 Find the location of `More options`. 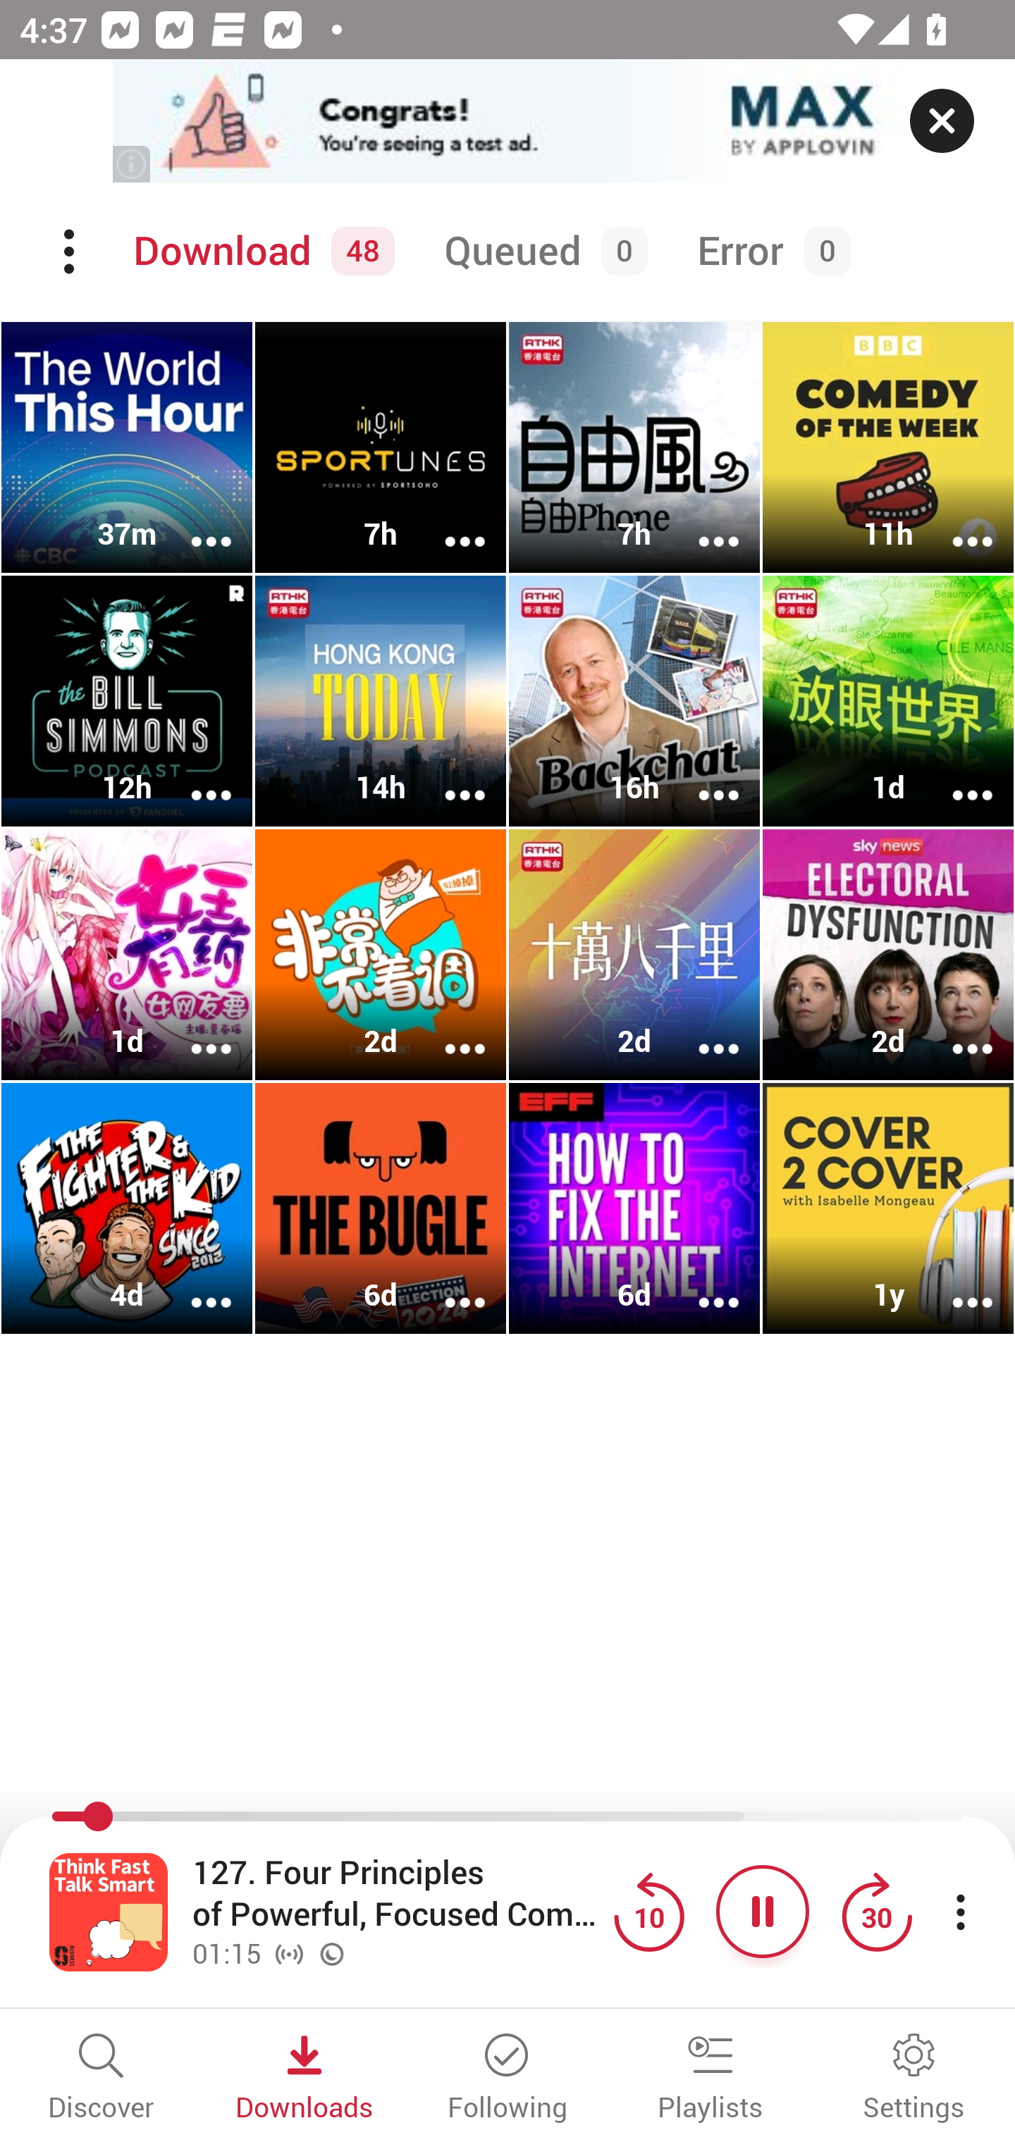

More options is located at coordinates (954, 777).